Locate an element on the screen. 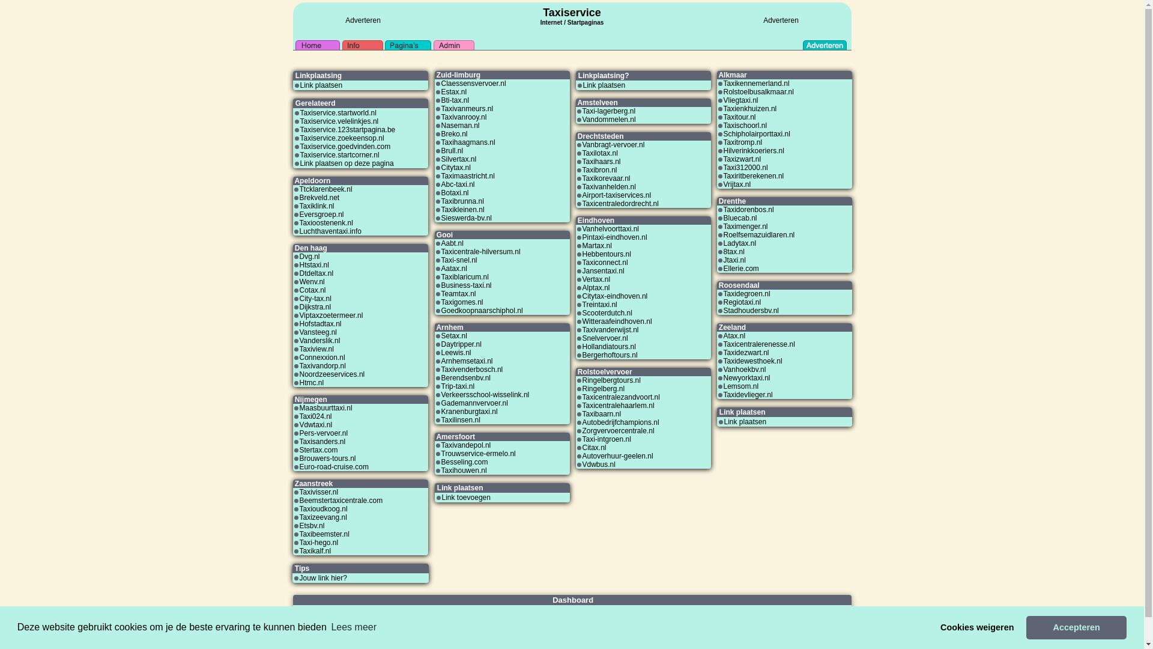  Vdwbus.nl is located at coordinates (599, 465).